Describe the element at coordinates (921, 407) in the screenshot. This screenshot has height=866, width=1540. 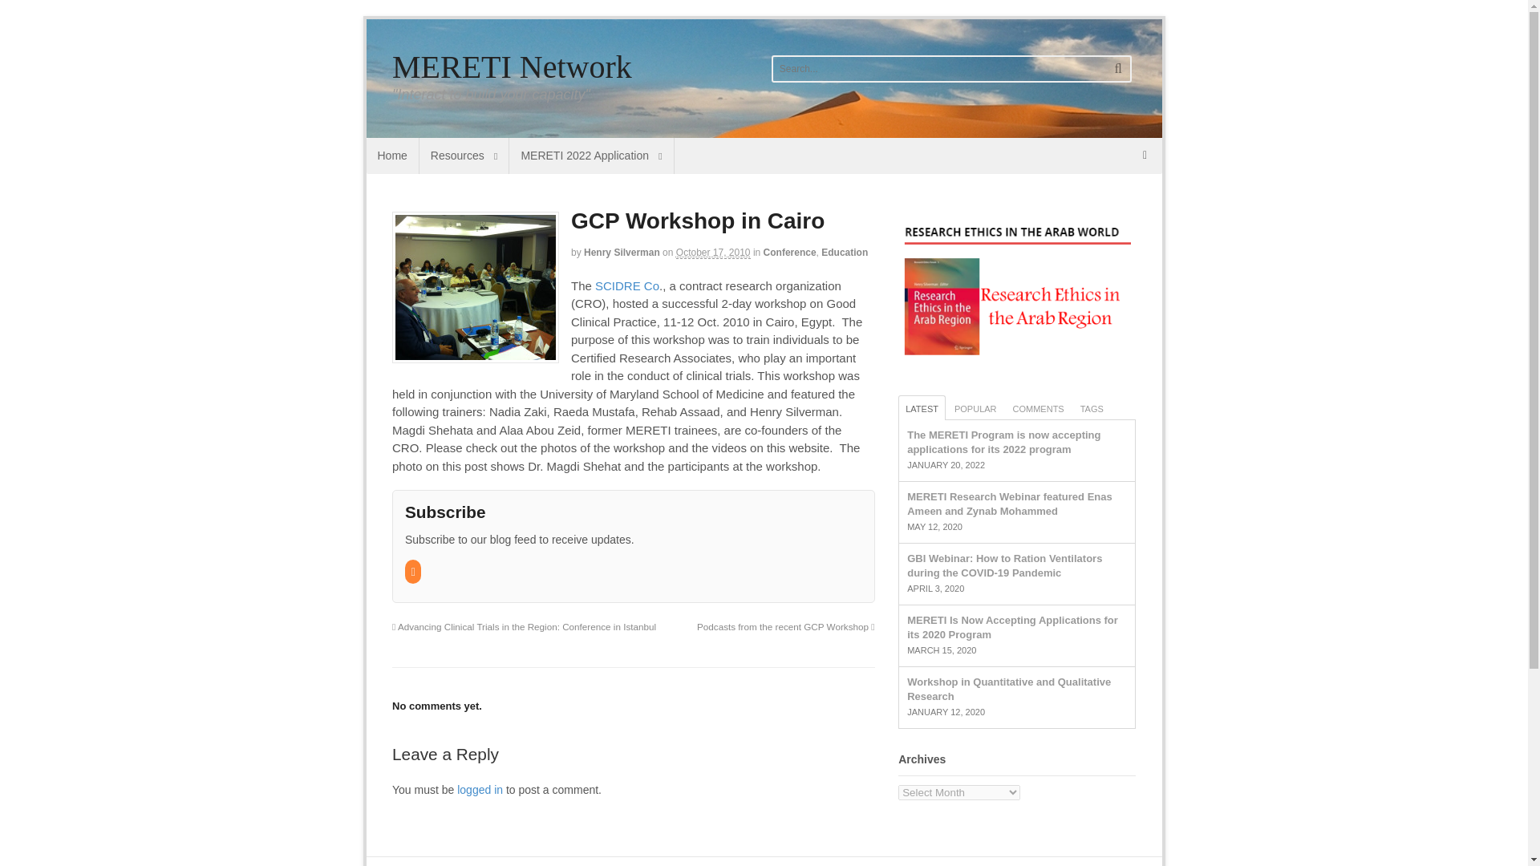
I see `LATEST` at that location.